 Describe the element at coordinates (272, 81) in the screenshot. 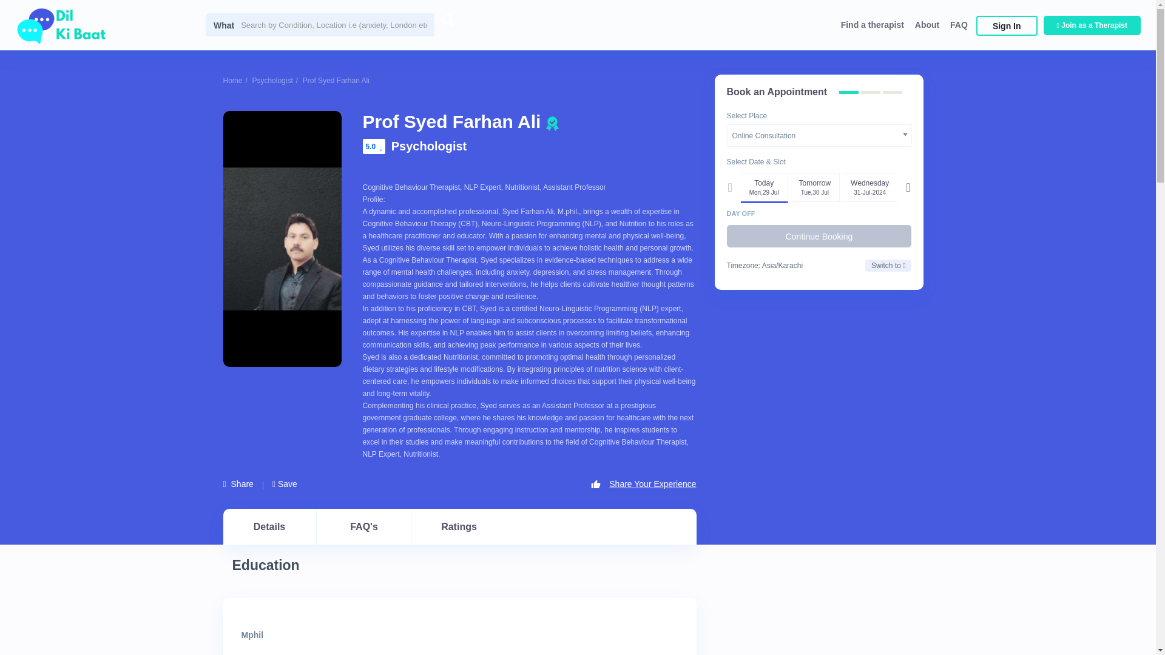

I see `Psychologist` at that location.